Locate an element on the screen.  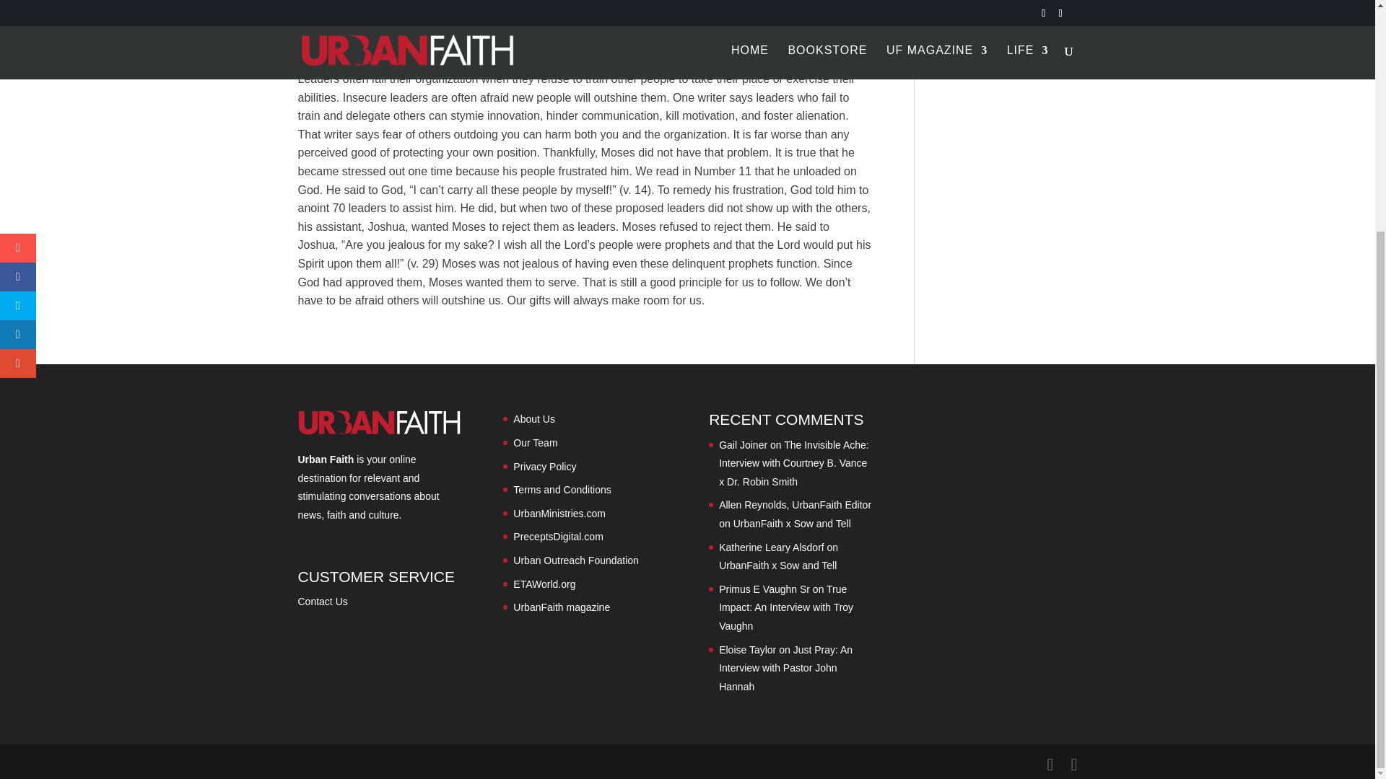
RSS is located at coordinates (368, 18).